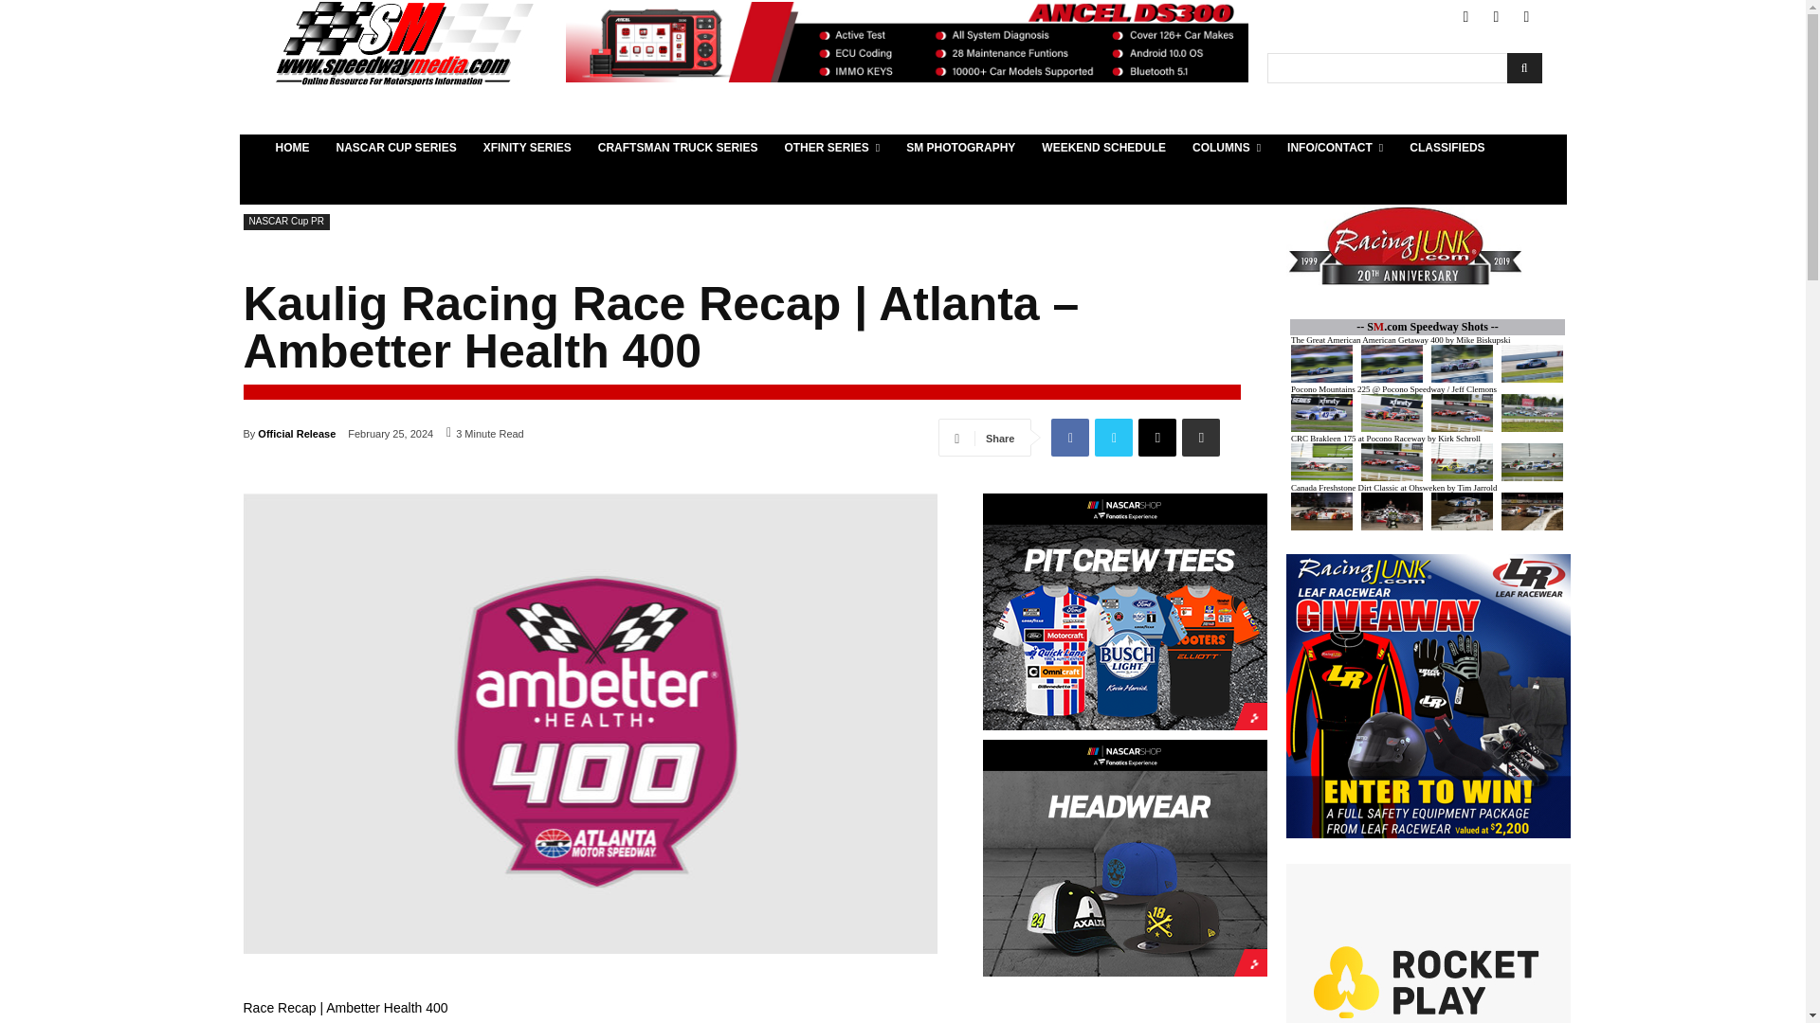 The height and width of the screenshot is (1023, 1820). I want to click on Instagram, so click(1526, 17).